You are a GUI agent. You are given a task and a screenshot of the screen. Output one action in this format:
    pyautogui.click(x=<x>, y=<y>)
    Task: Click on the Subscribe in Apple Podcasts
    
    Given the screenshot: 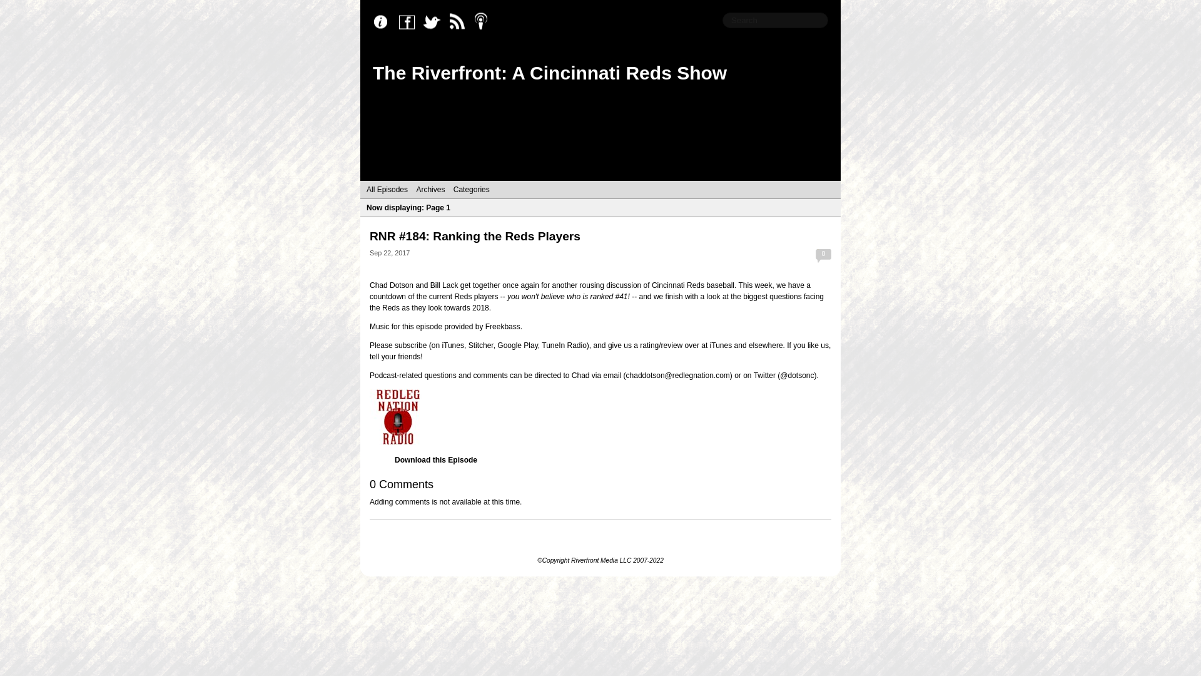 What is the action you would take?
    pyautogui.click(x=485, y=22)
    